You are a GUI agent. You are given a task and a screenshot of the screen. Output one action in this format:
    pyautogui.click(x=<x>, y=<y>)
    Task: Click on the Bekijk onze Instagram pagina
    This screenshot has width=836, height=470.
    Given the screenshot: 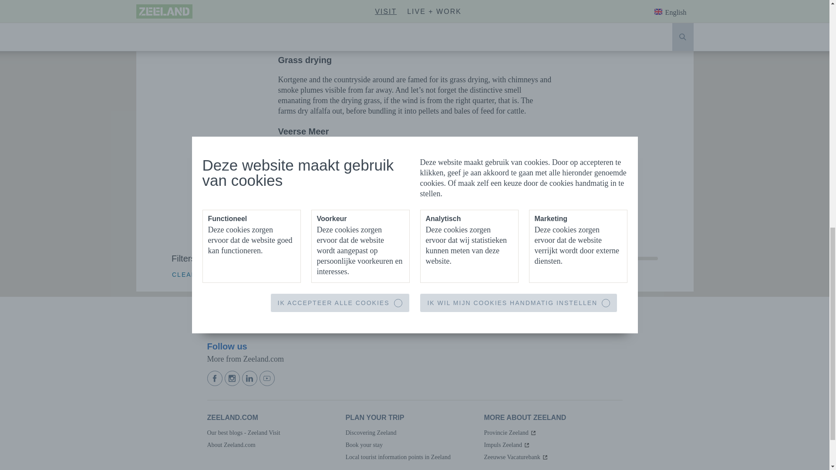 What is the action you would take?
    pyautogui.click(x=233, y=378)
    